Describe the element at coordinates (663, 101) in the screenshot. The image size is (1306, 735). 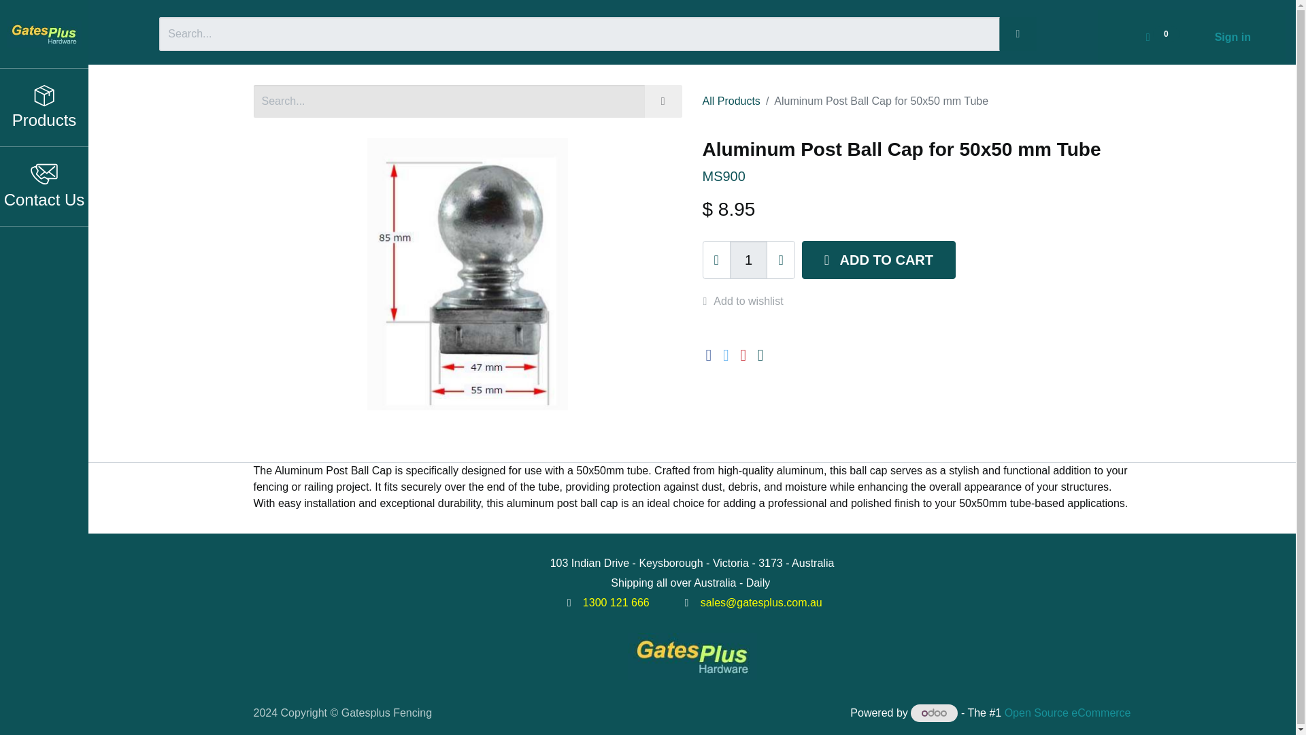
I see `Search` at that location.